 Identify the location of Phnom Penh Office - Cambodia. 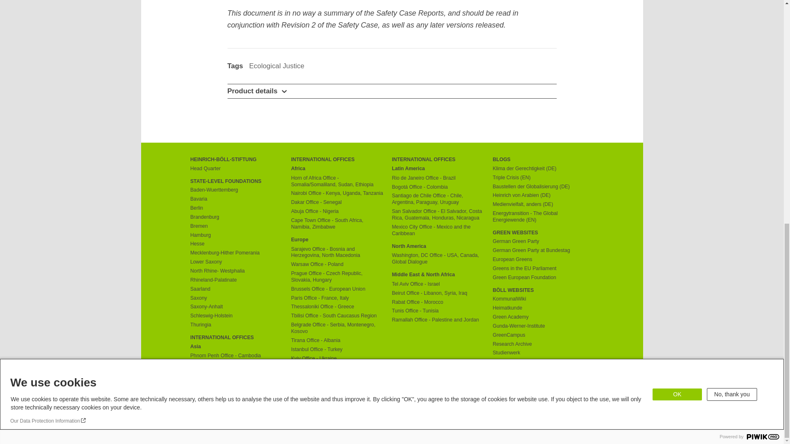
(236, 356).